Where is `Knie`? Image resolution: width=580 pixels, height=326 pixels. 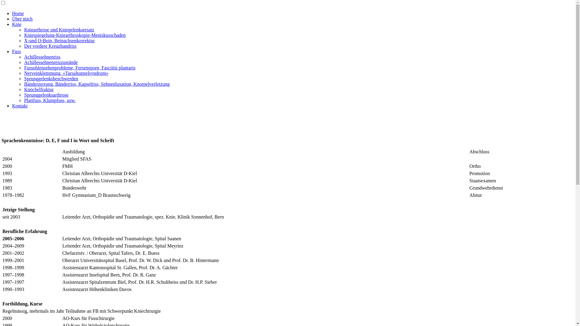 Knie is located at coordinates (17, 24).